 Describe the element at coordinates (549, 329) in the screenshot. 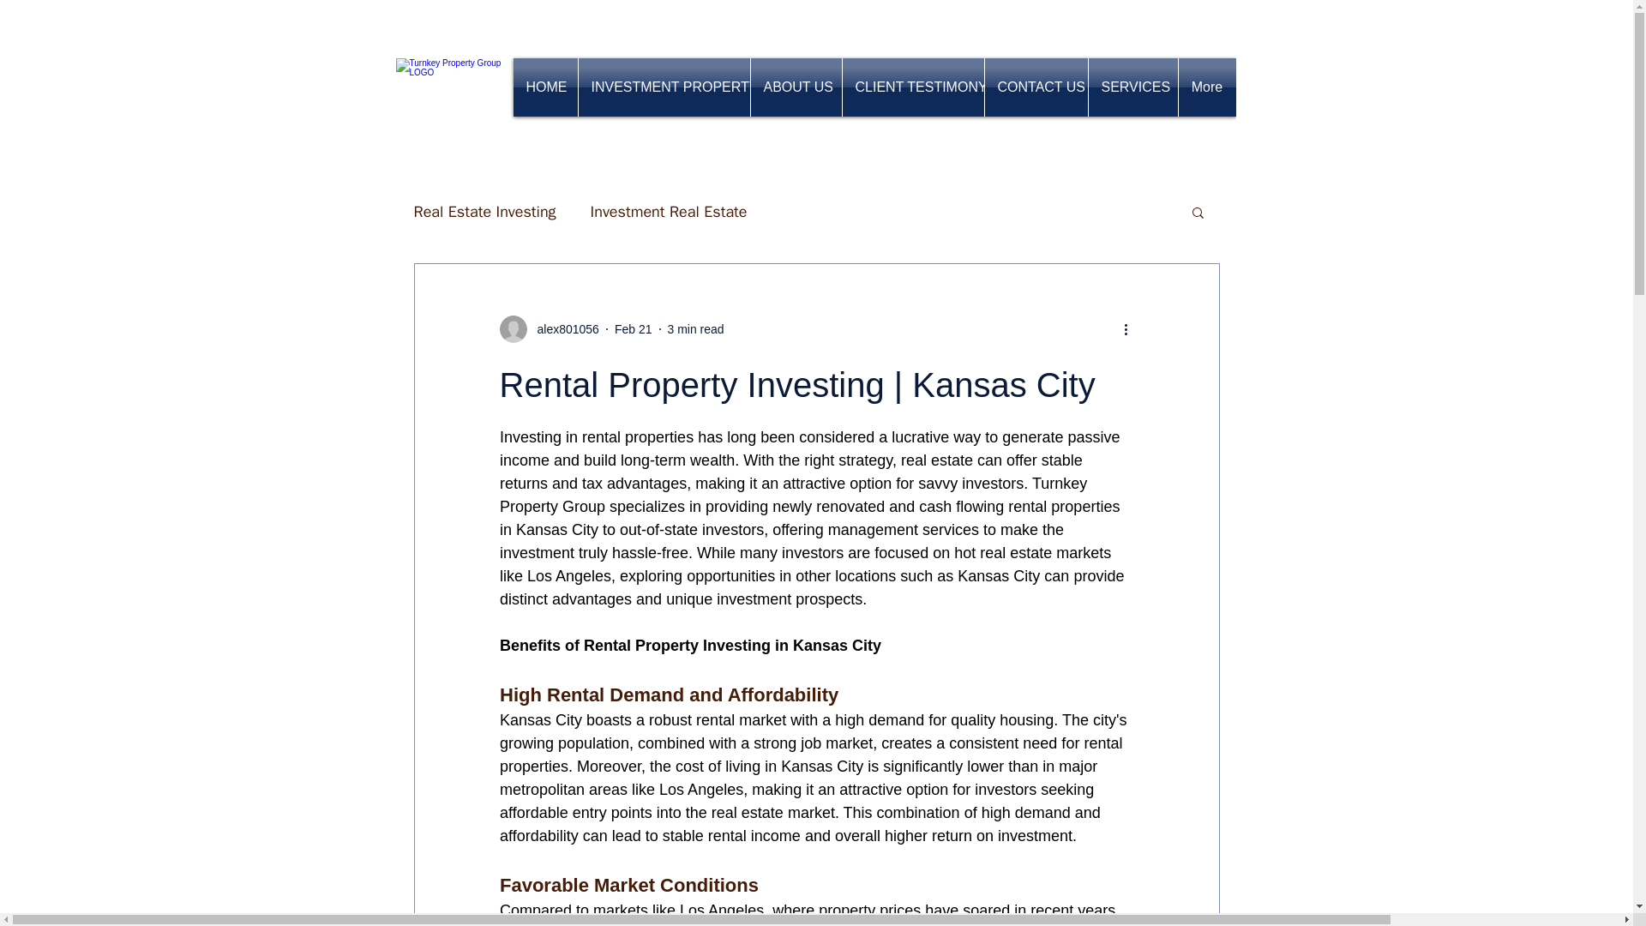

I see `alex801056` at that location.